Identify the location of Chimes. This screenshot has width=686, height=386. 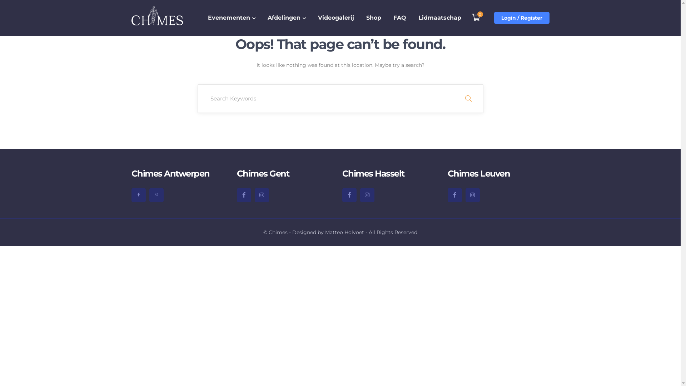
(157, 12).